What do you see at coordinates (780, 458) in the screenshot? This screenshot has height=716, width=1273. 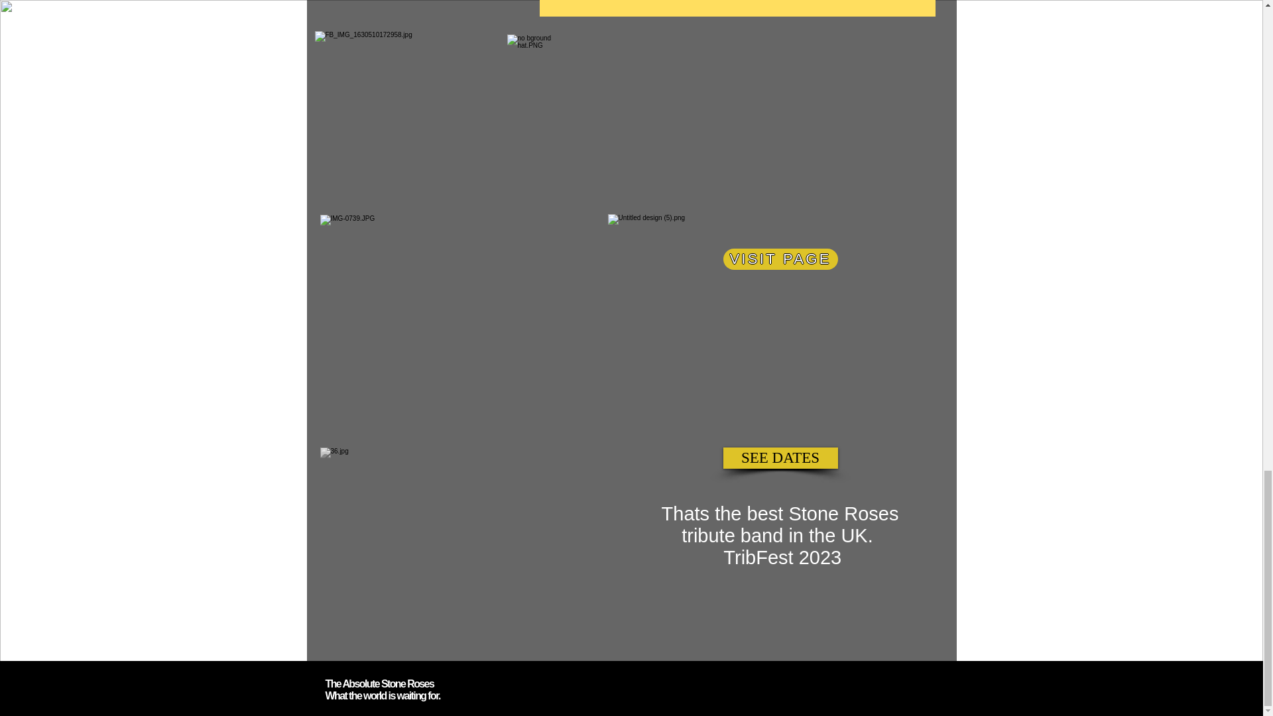 I see `SEE DATES` at bounding box center [780, 458].